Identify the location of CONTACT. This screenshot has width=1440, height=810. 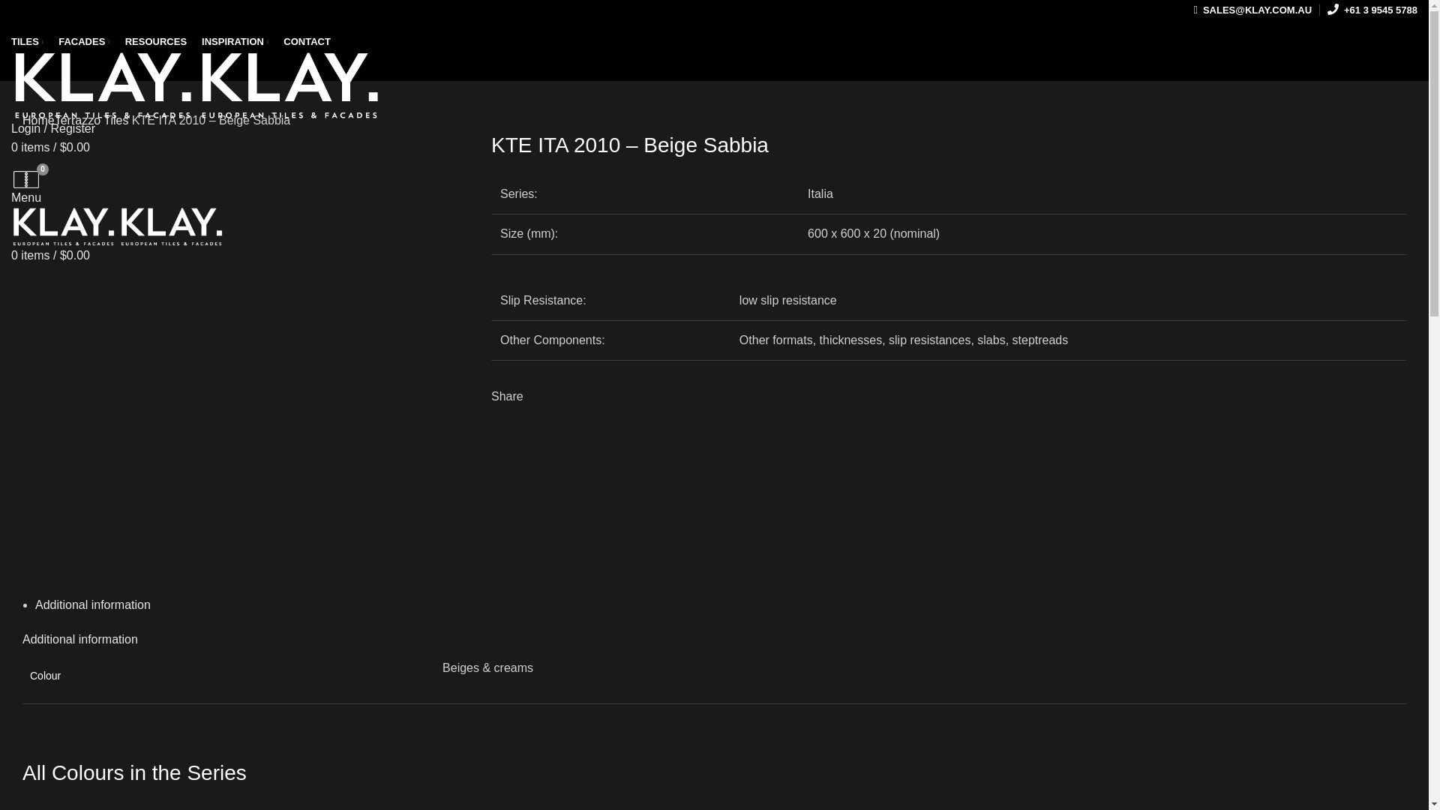
(307, 42).